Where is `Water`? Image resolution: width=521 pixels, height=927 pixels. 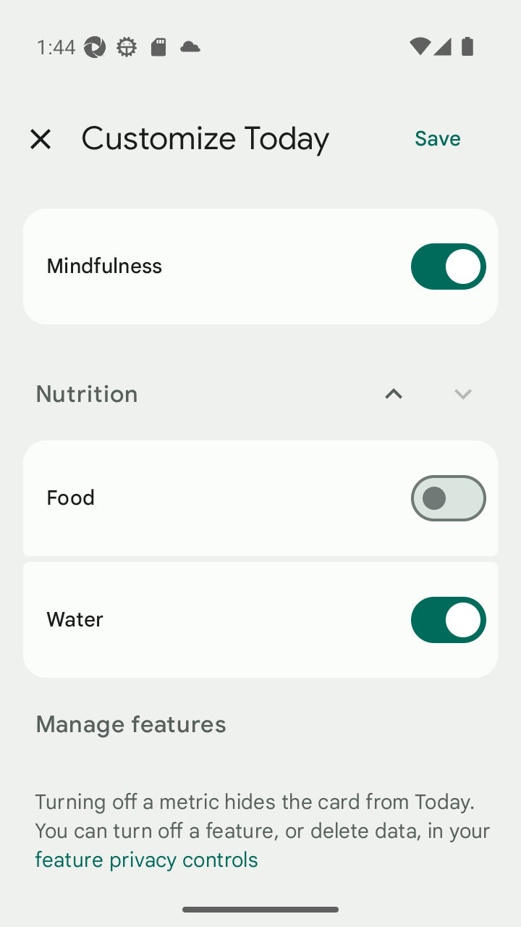
Water is located at coordinates (260, 619).